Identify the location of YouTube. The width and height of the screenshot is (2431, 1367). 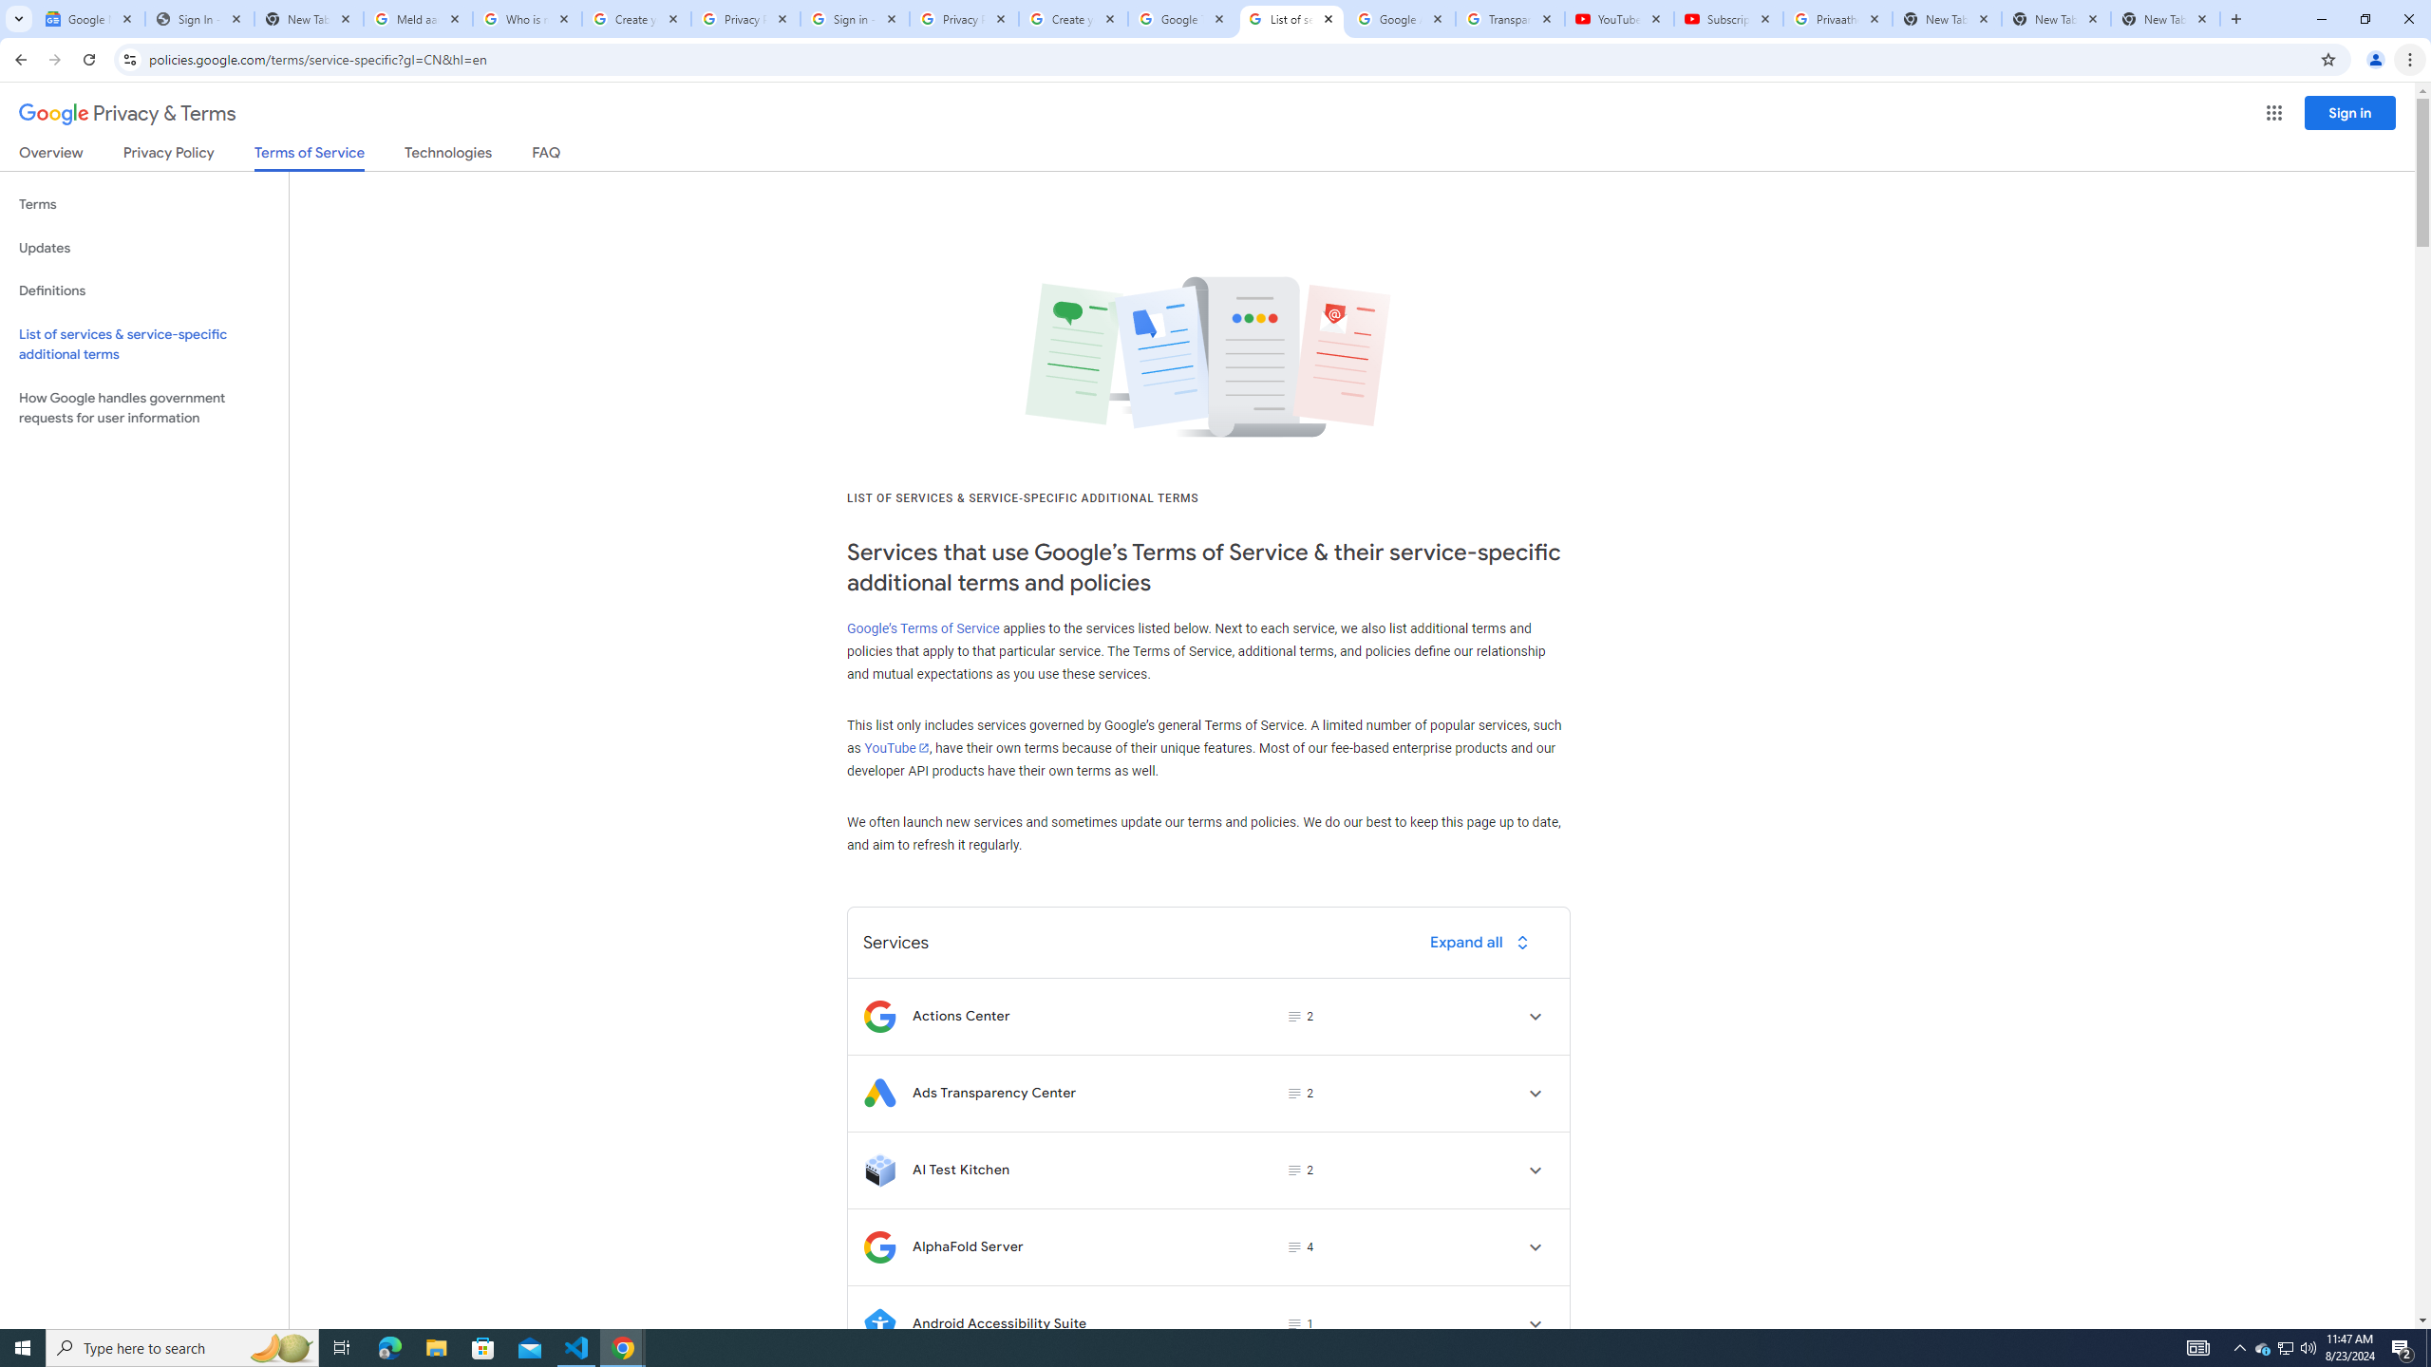
(1618, 19).